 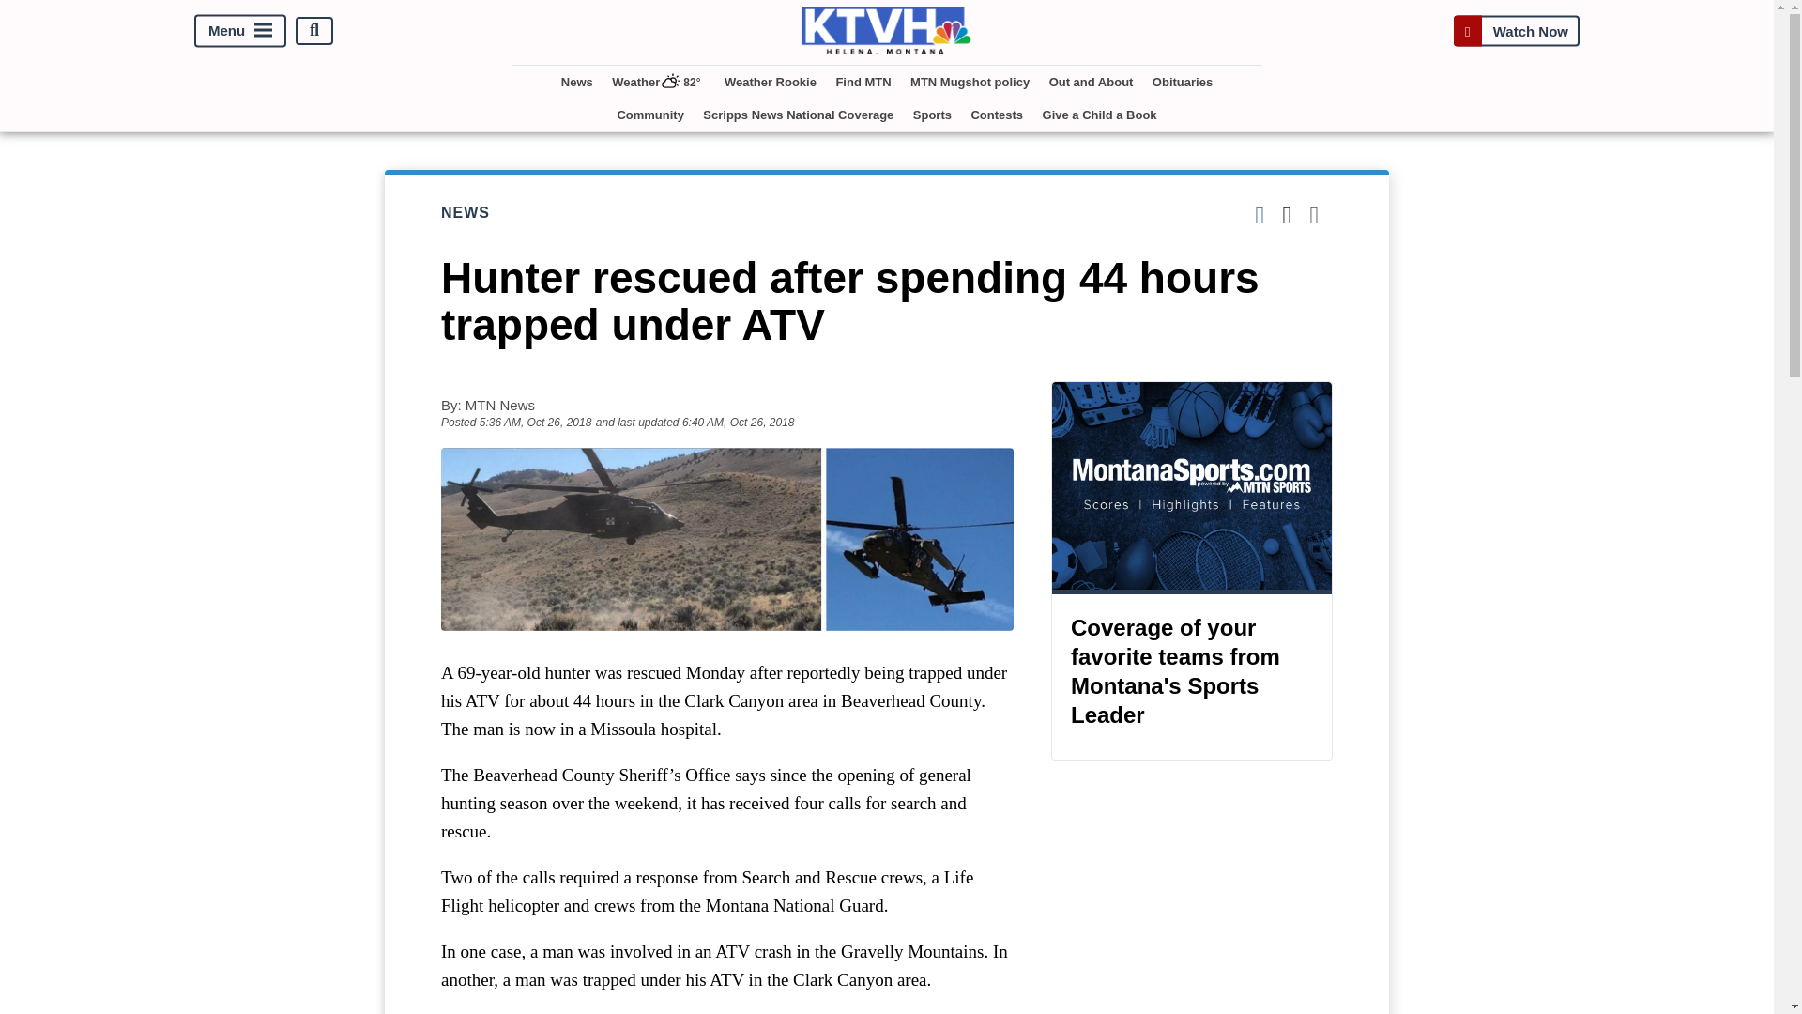 What do you see at coordinates (240, 30) in the screenshot?
I see `Menu` at bounding box center [240, 30].